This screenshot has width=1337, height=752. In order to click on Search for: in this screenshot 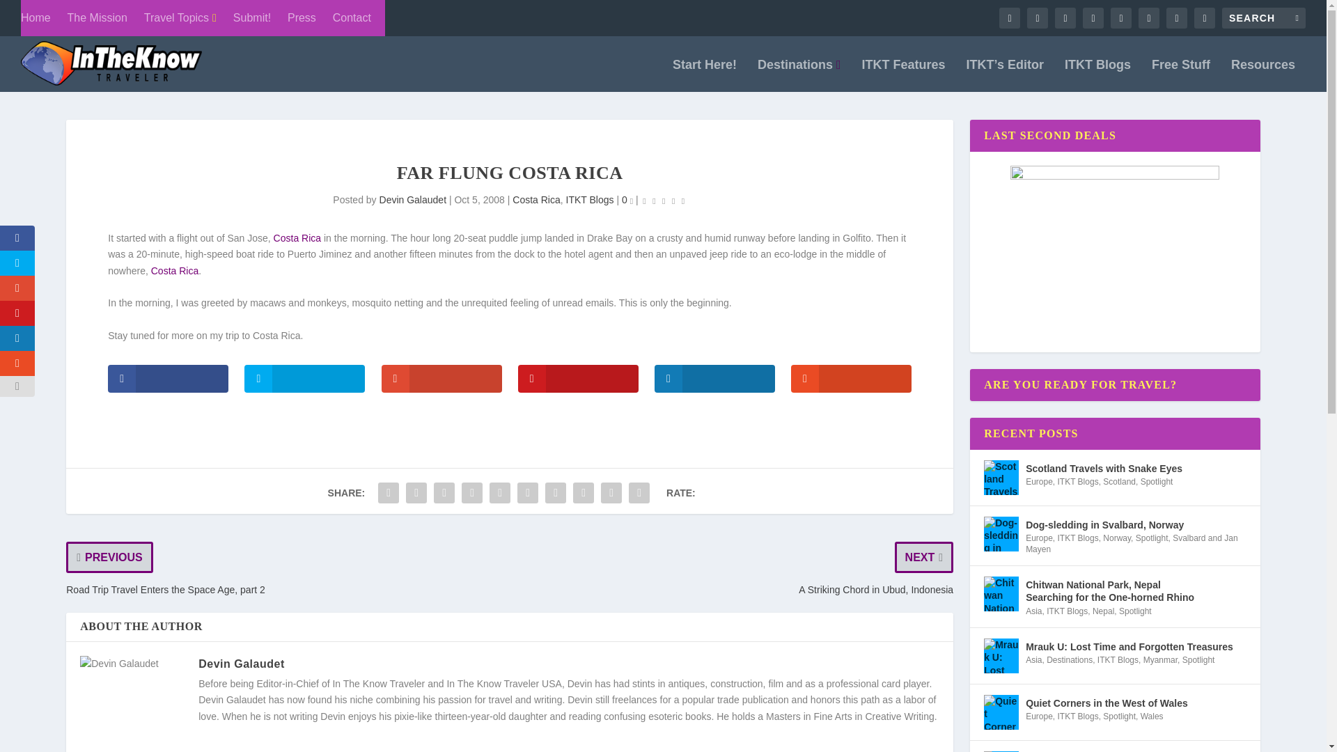, I will do `click(1263, 18)`.